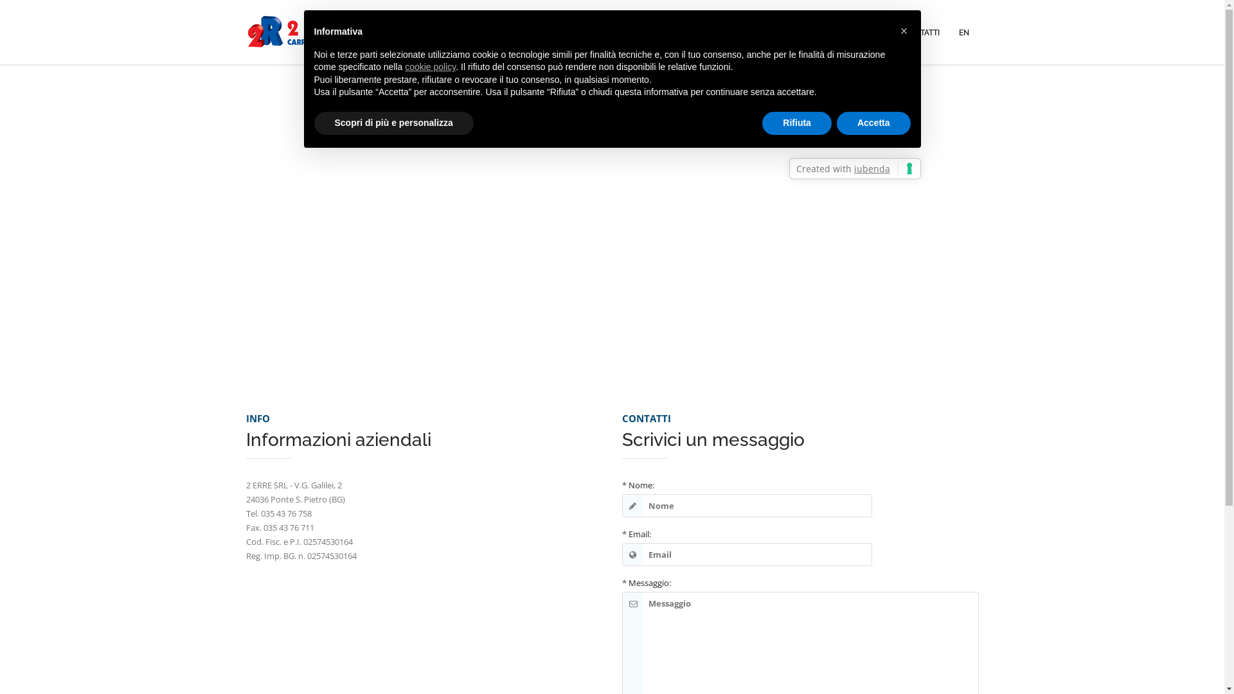 Image resolution: width=1234 pixels, height=694 pixels. Describe the element at coordinates (797, 123) in the screenshot. I see `Rifiuta` at that location.